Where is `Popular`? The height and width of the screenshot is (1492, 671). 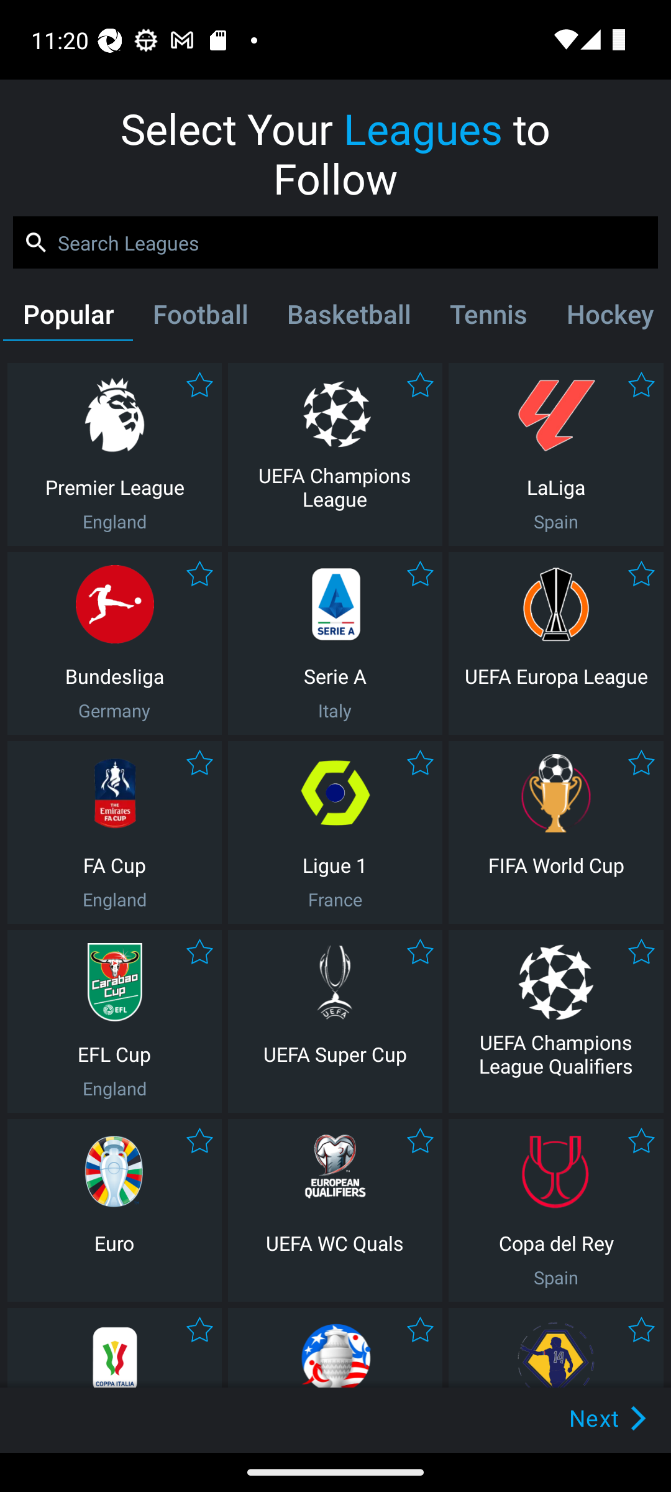
Popular is located at coordinates (68, 318).